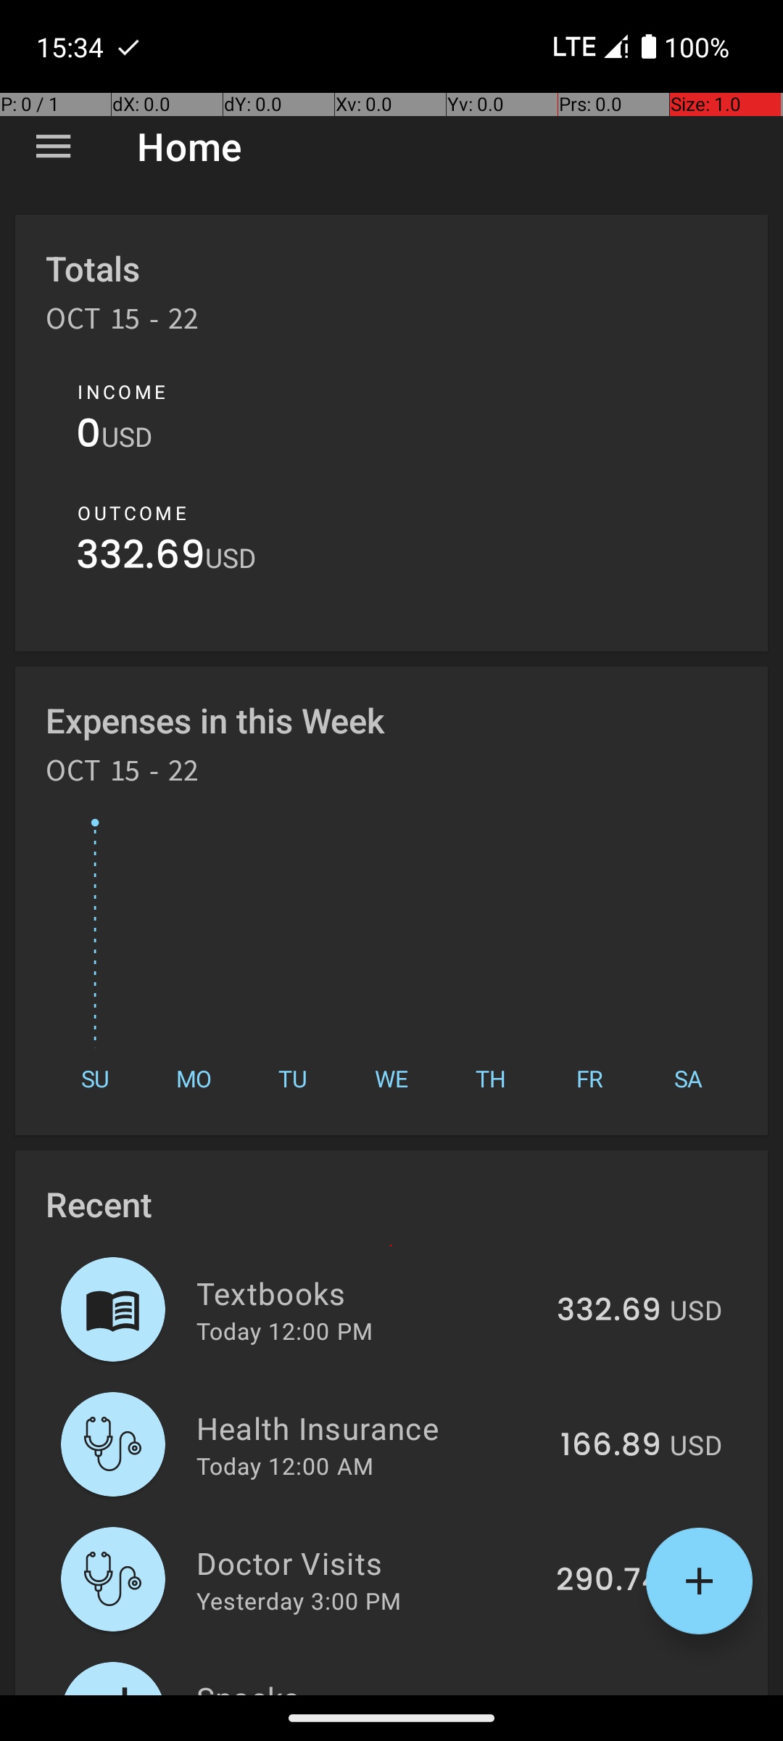 Image resolution: width=783 pixels, height=1741 pixels. What do you see at coordinates (141, 559) in the screenshot?
I see `332.69` at bounding box center [141, 559].